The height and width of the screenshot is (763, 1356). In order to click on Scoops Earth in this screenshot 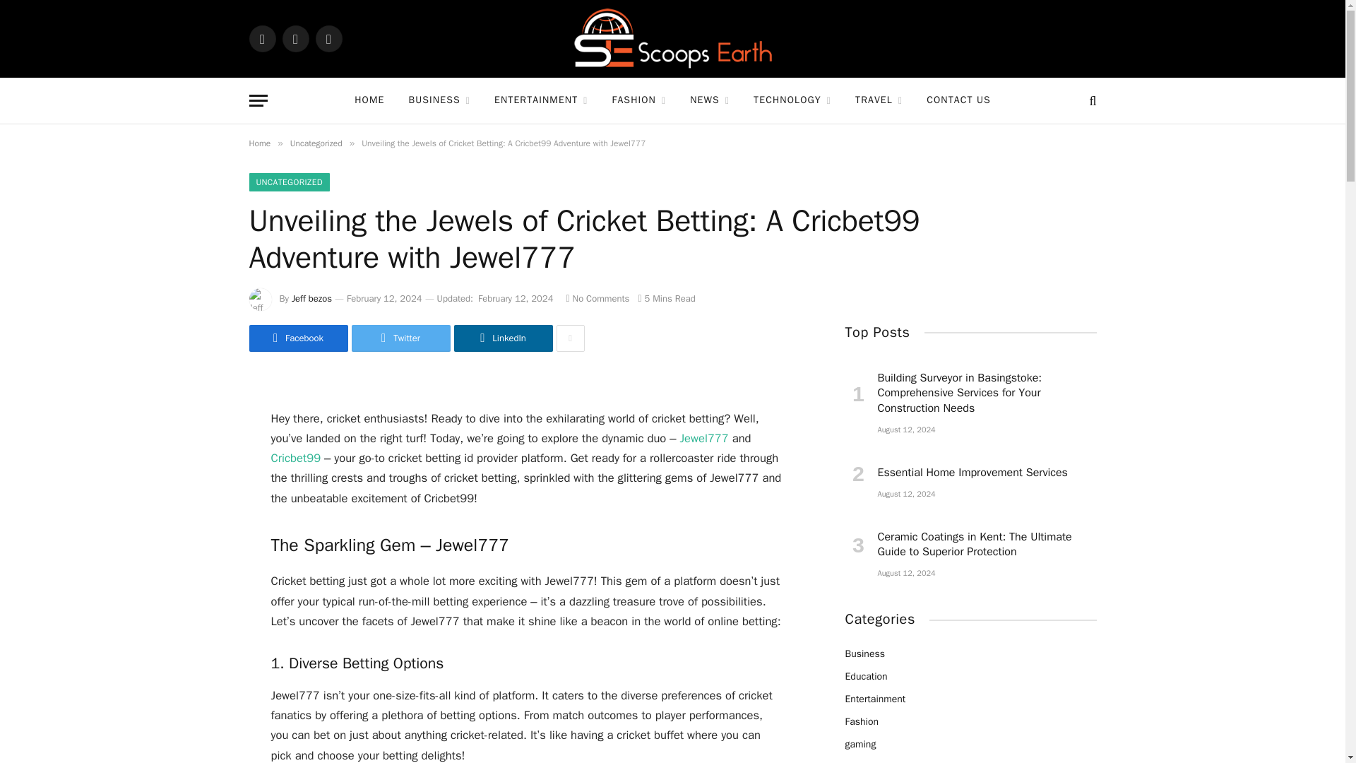, I will do `click(672, 39)`.